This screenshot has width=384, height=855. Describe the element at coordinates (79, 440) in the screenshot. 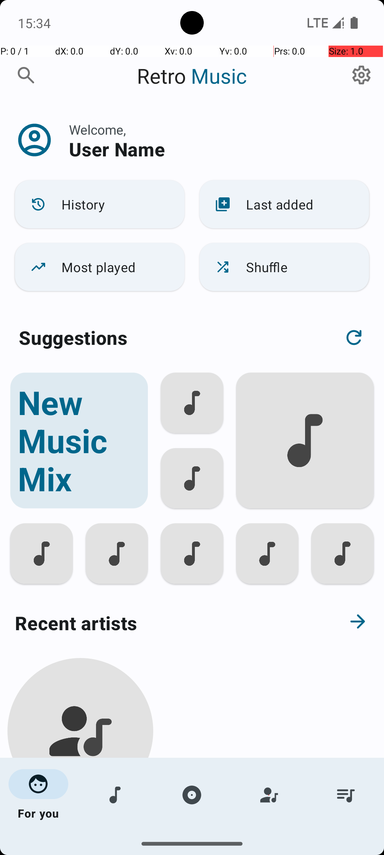

I see `New Music Mix` at that location.